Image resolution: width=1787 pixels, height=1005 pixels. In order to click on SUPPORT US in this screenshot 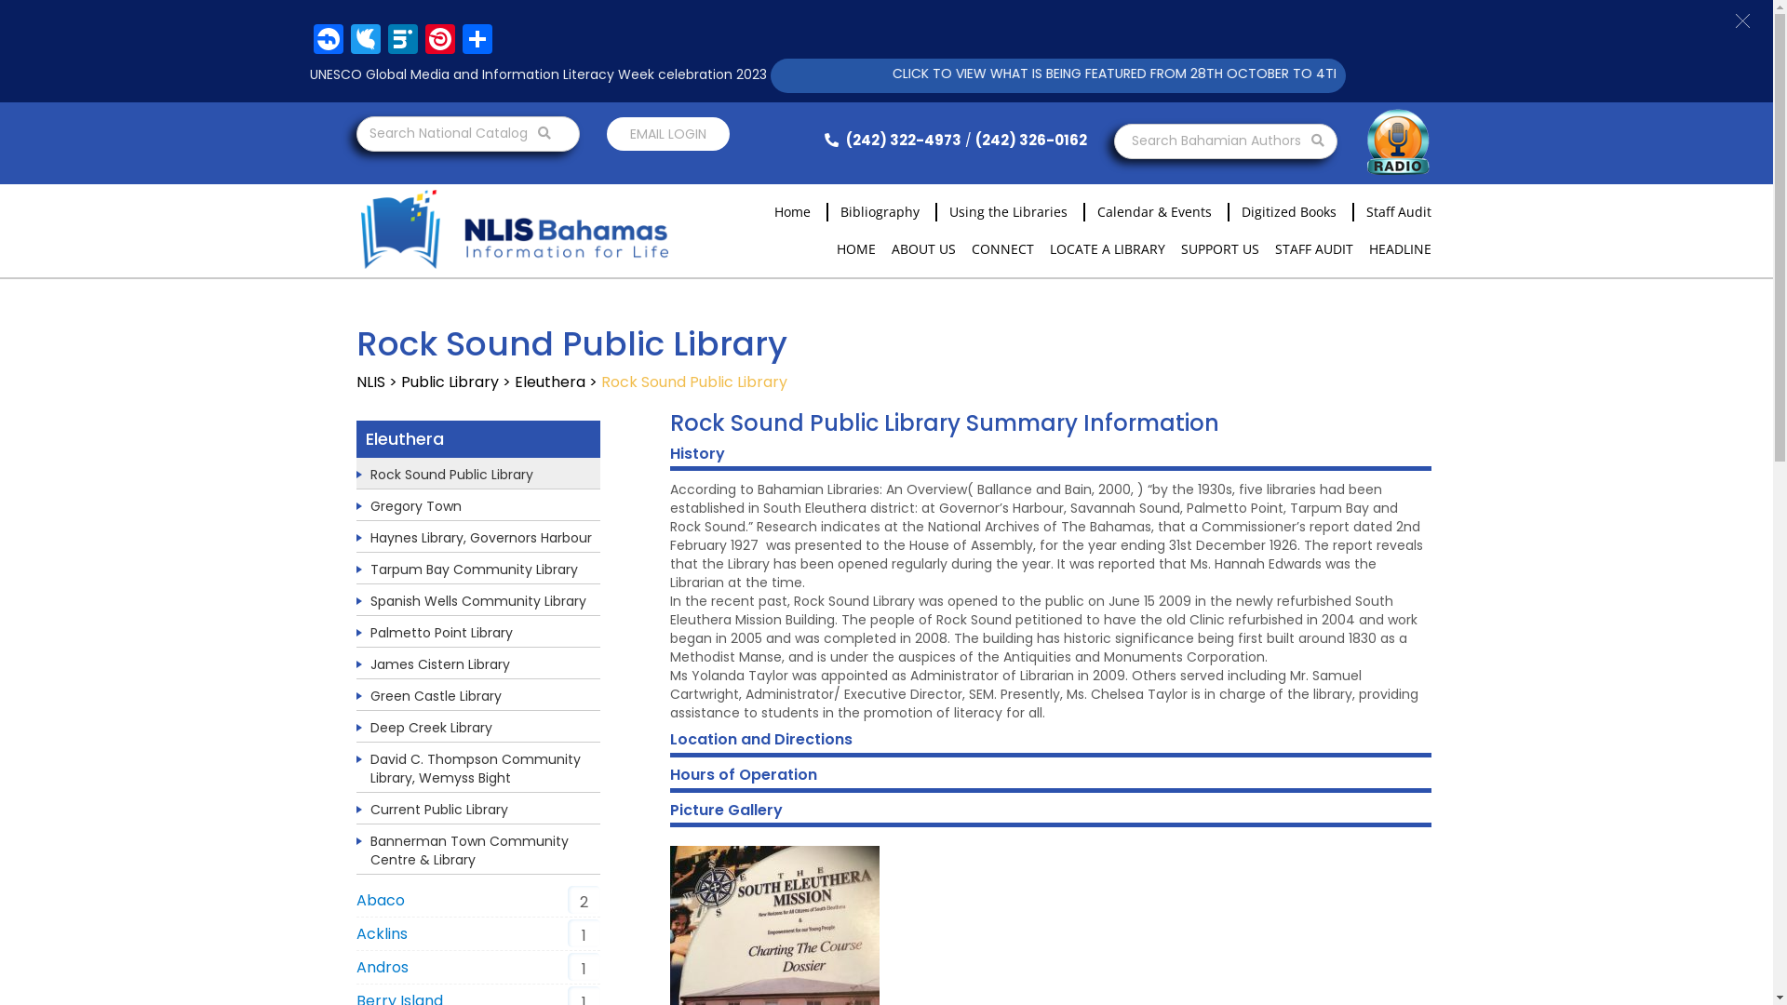, I will do `click(1219, 249)`.